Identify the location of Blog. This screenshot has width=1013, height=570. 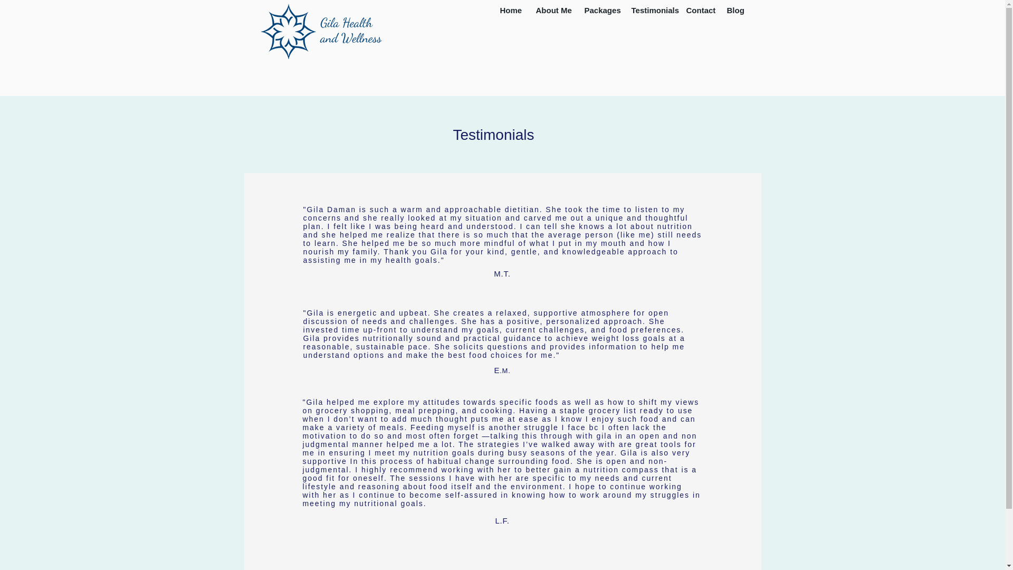
(733, 10).